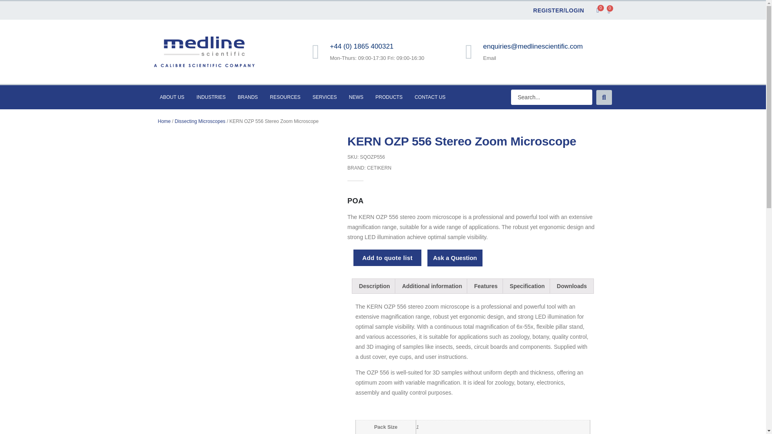 The height and width of the screenshot is (434, 772). I want to click on BRANDS, so click(248, 97).